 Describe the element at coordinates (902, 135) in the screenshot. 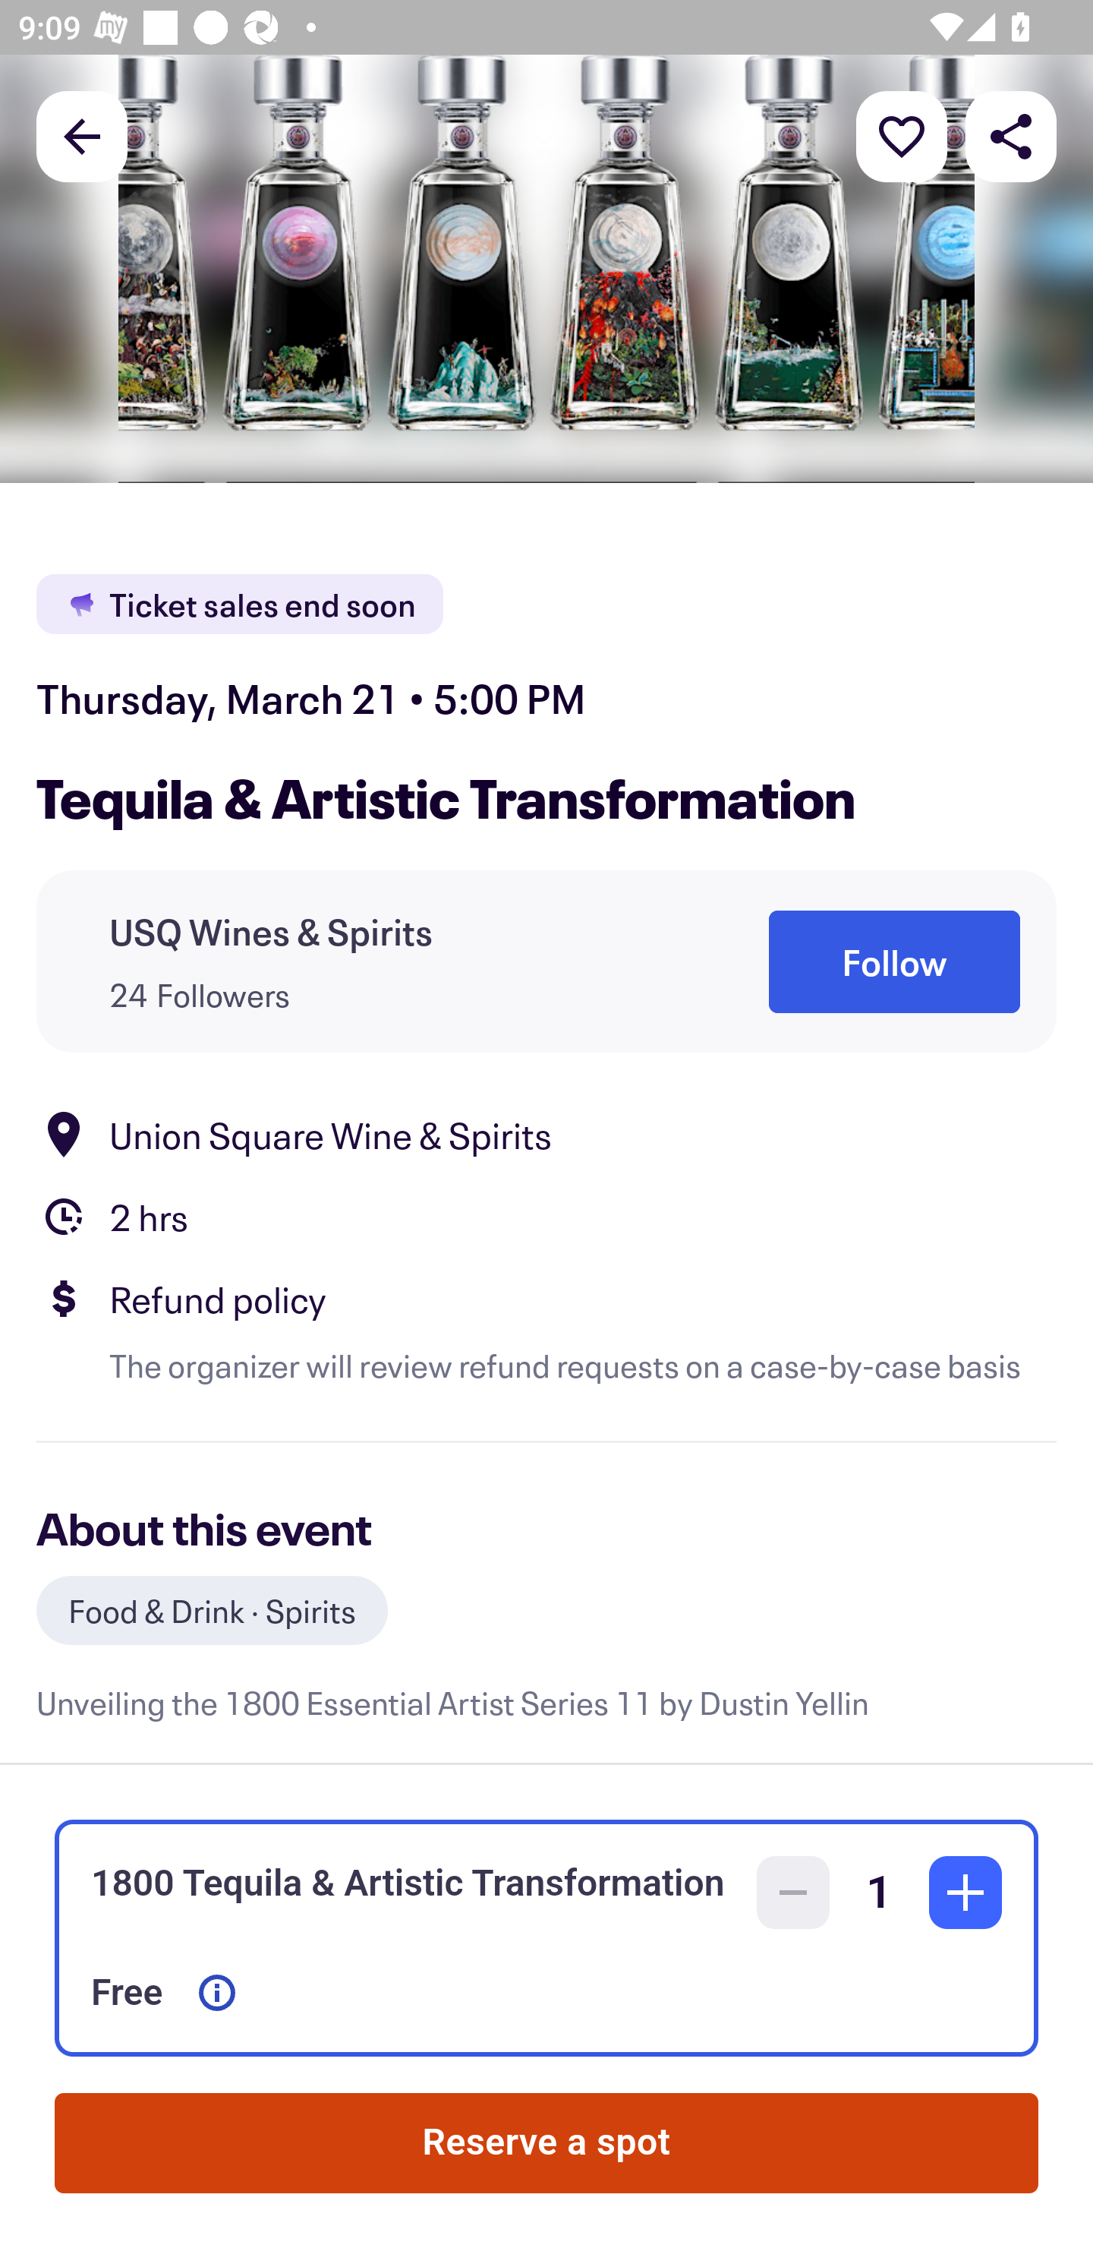

I see `More` at that location.